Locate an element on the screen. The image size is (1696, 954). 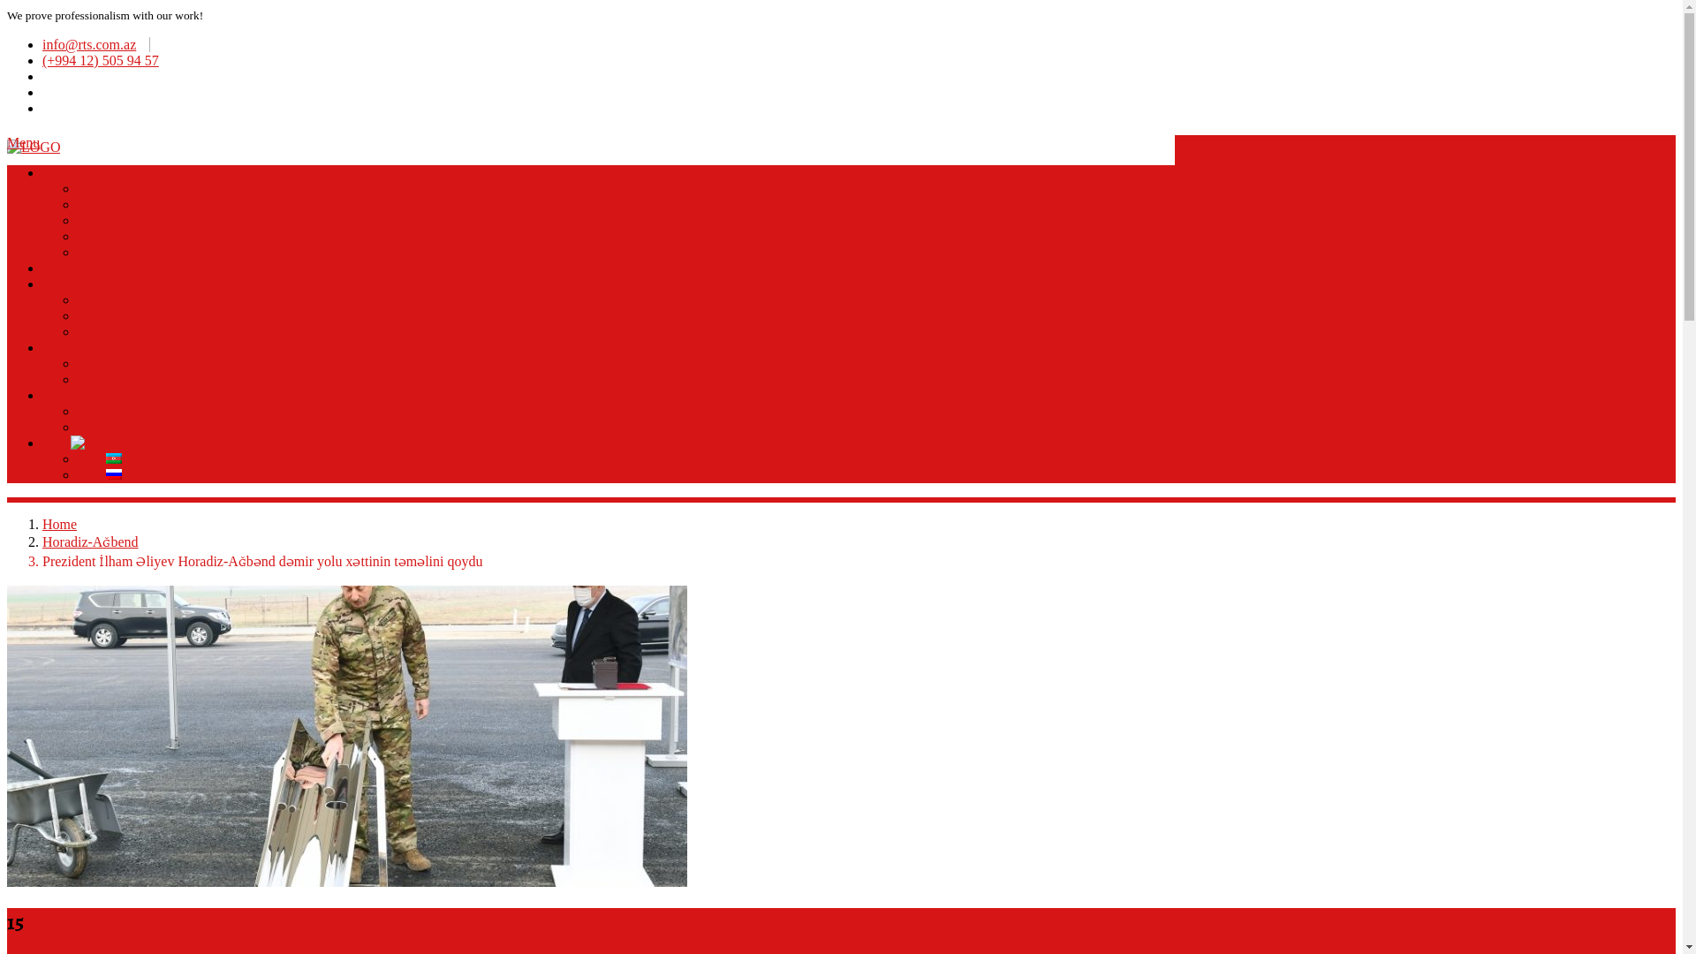
Design is located at coordinates (125, 314).